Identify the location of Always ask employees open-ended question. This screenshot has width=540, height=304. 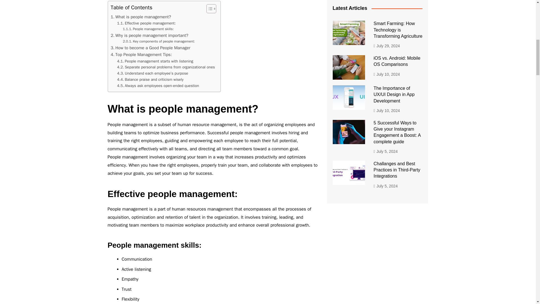
(158, 86).